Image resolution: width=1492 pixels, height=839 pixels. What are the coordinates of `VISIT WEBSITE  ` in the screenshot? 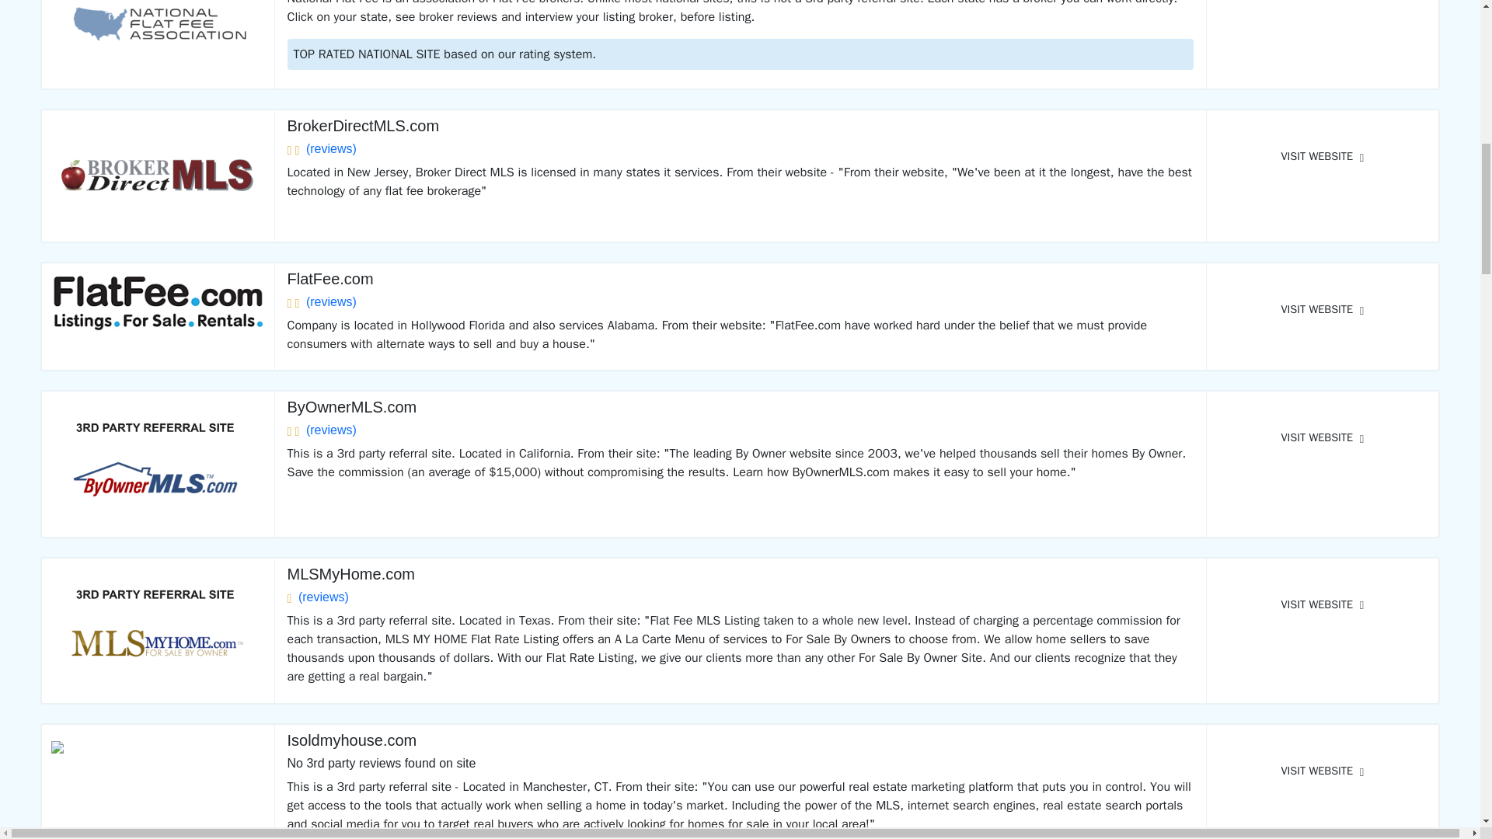 It's located at (1323, 771).